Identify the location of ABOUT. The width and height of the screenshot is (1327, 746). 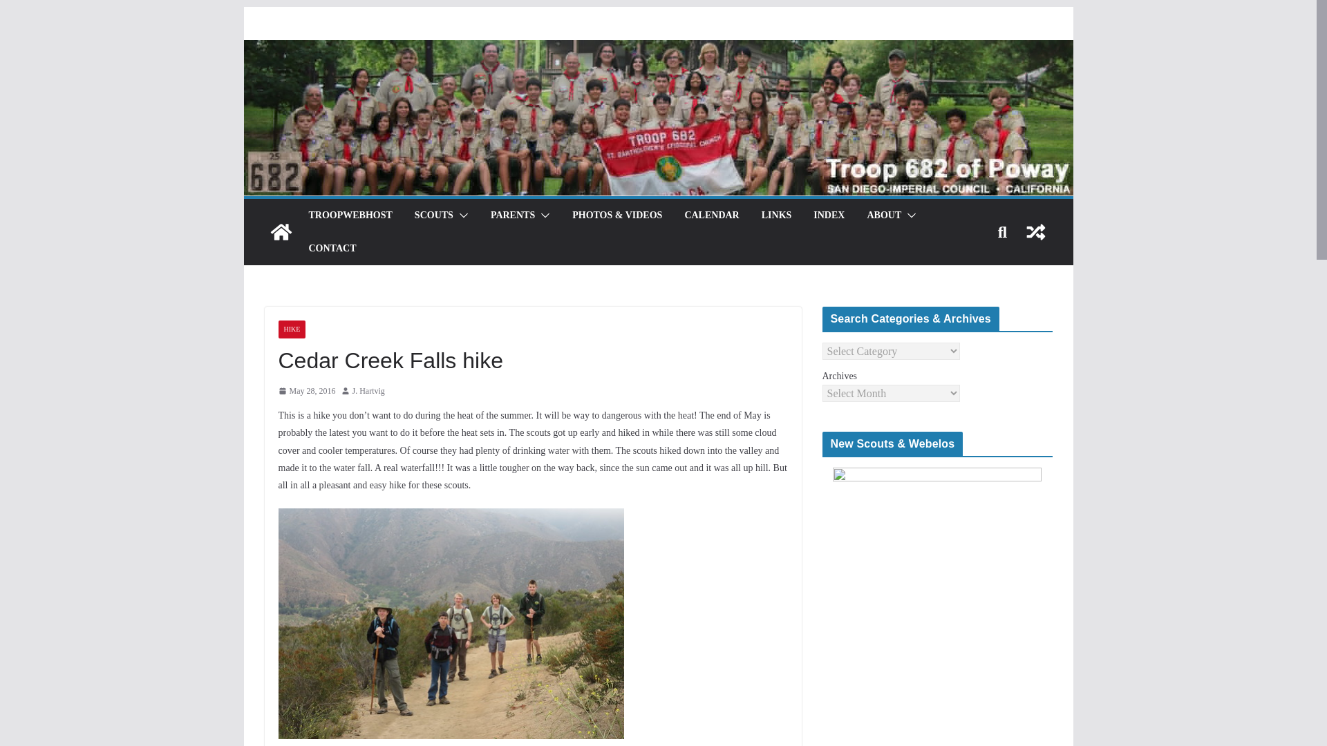
(883, 216).